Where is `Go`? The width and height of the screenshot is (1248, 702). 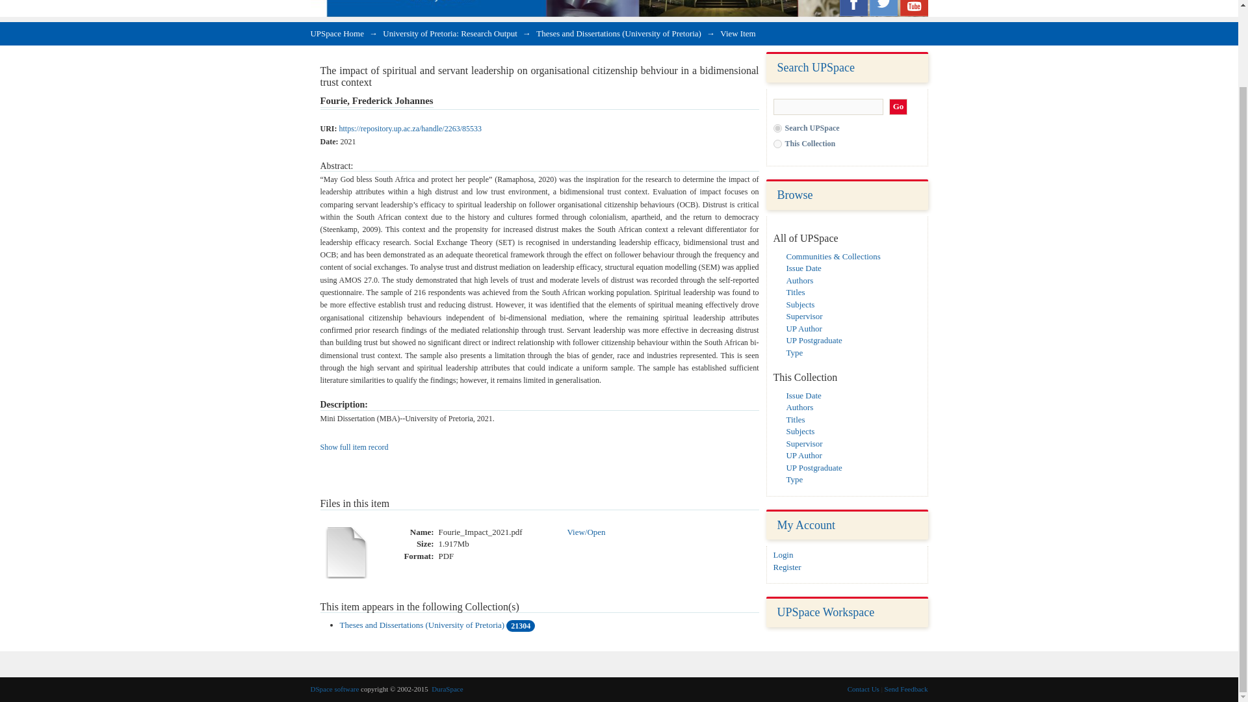 Go is located at coordinates (898, 107).